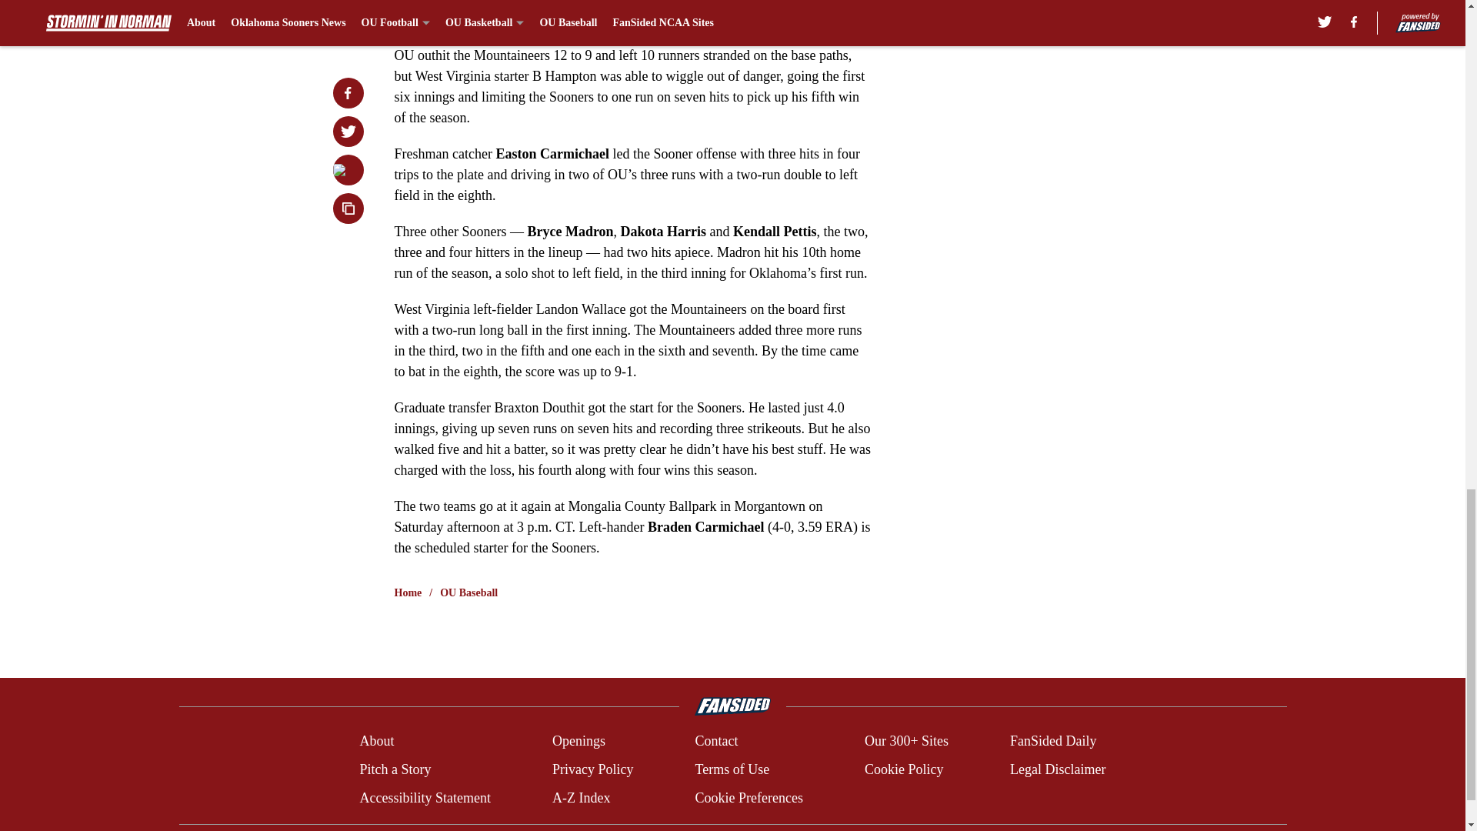 The height and width of the screenshot is (831, 1477). What do you see at coordinates (376, 742) in the screenshot?
I see `About` at bounding box center [376, 742].